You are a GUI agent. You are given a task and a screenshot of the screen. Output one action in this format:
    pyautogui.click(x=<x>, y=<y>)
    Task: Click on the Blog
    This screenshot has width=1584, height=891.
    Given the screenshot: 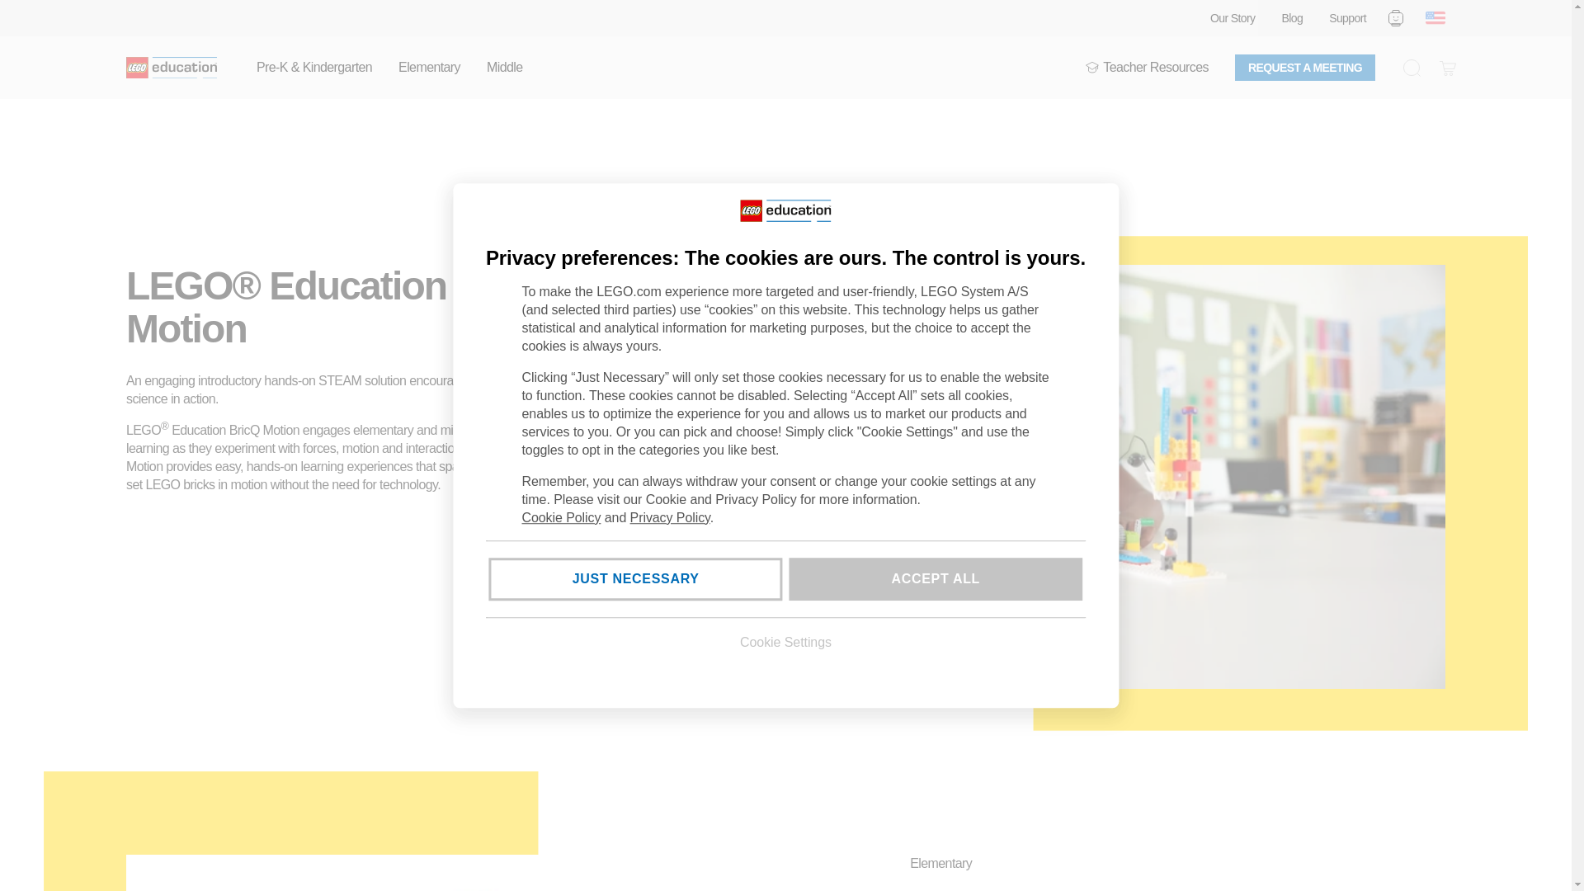 What is the action you would take?
    pyautogui.click(x=1292, y=18)
    